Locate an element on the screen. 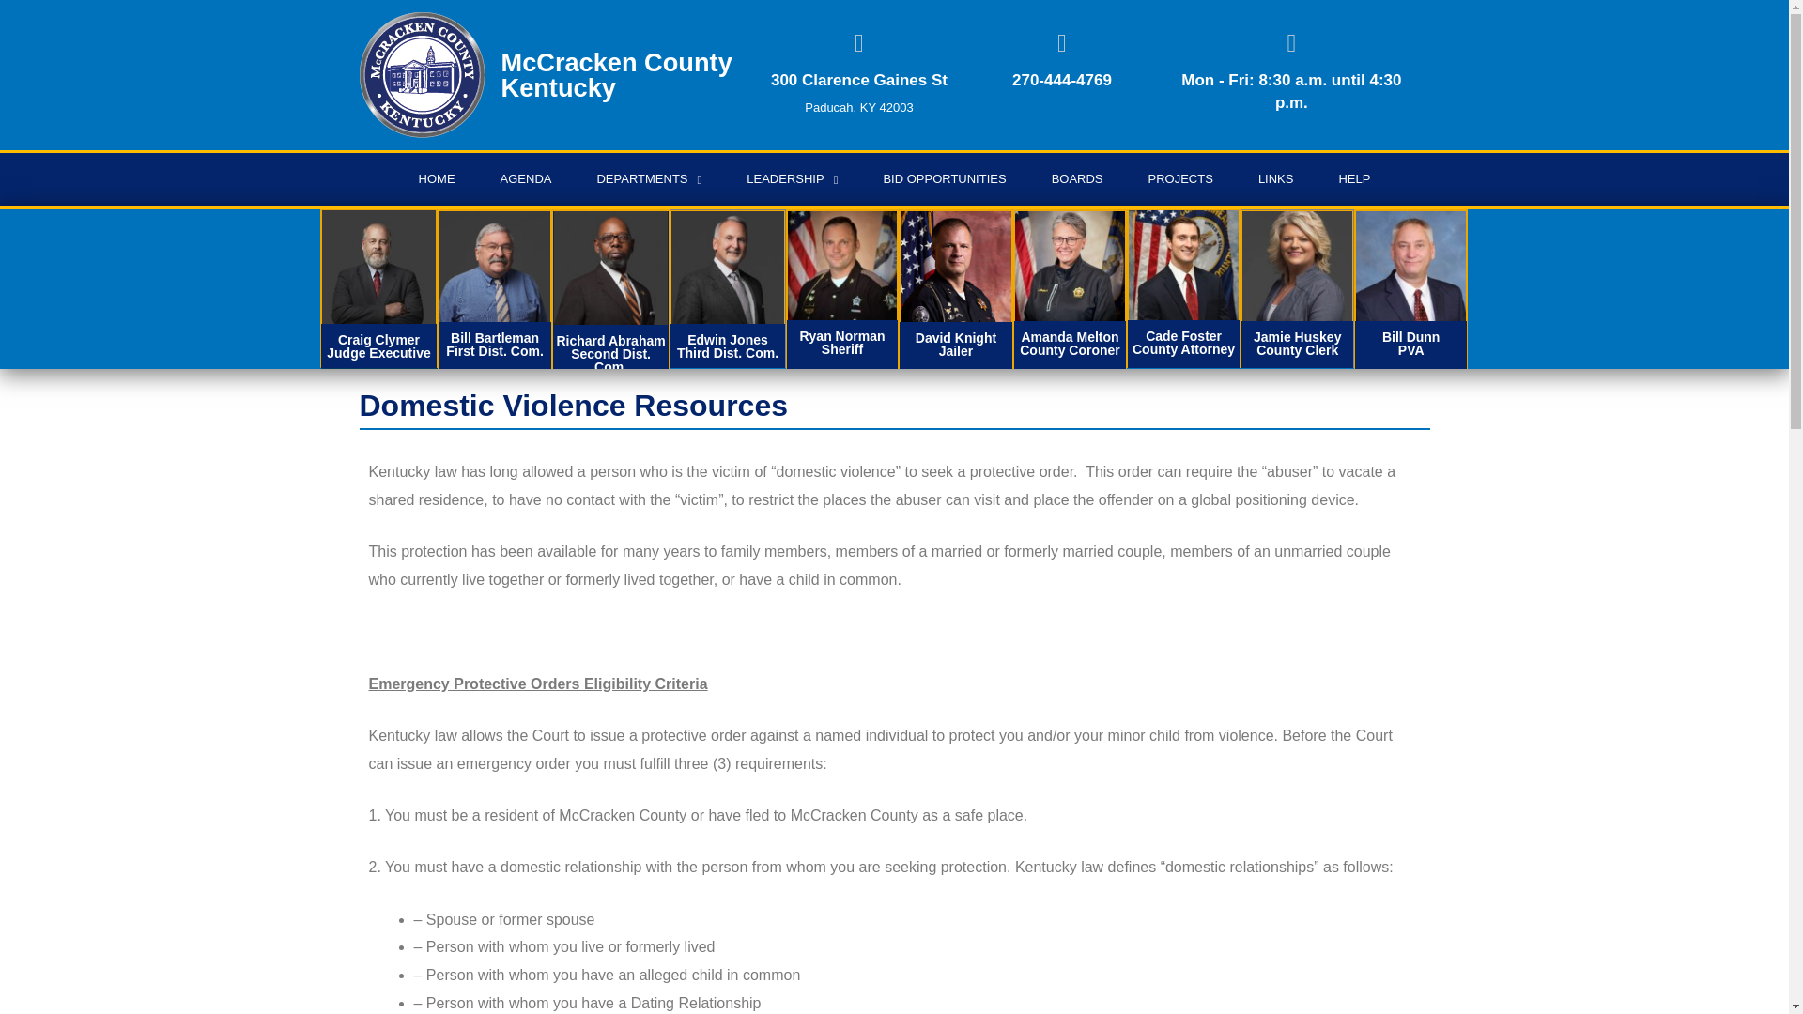 The height and width of the screenshot is (1014, 1803). DEPARTMENTS is located at coordinates (648, 179).